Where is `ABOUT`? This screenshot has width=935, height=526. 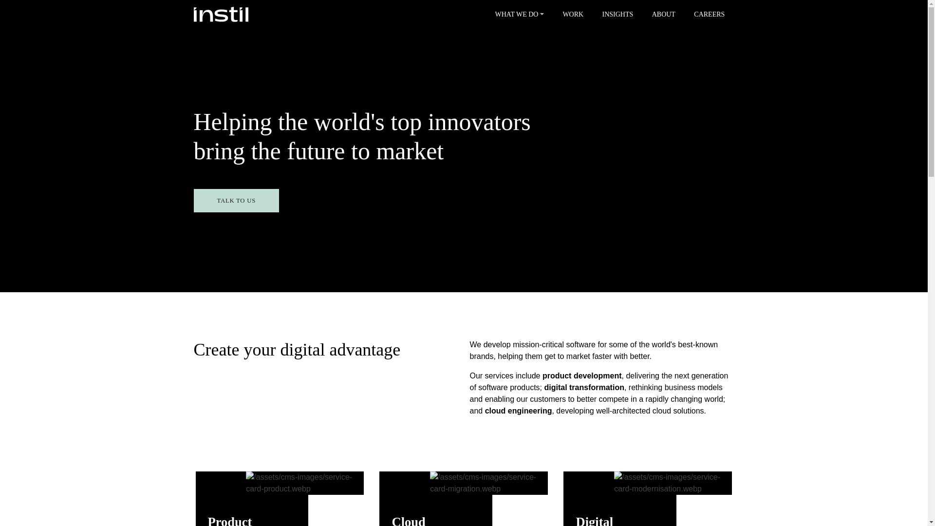
ABOUT is located at coordinates (664, 15).